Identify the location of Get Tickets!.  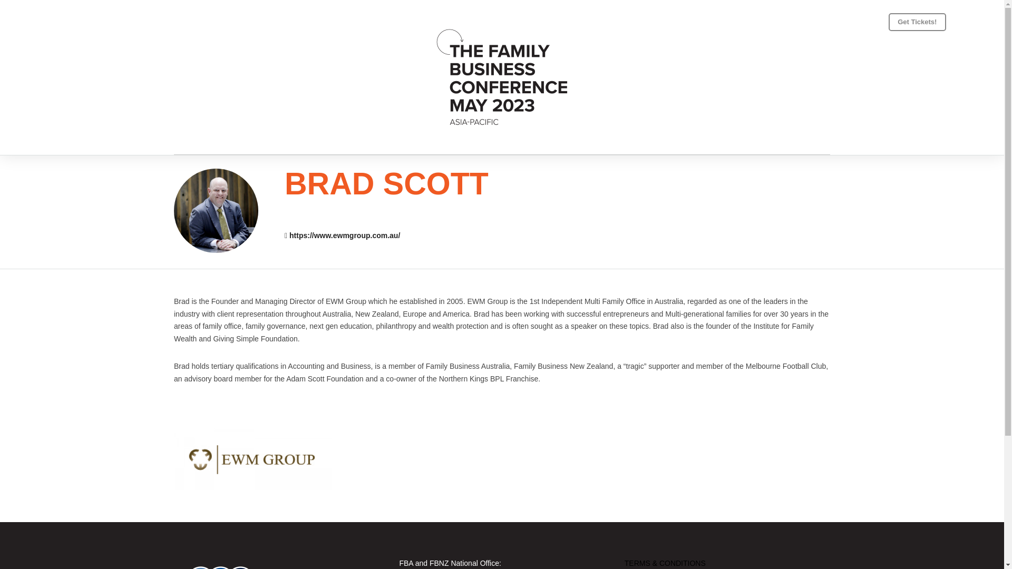
(917, 22).